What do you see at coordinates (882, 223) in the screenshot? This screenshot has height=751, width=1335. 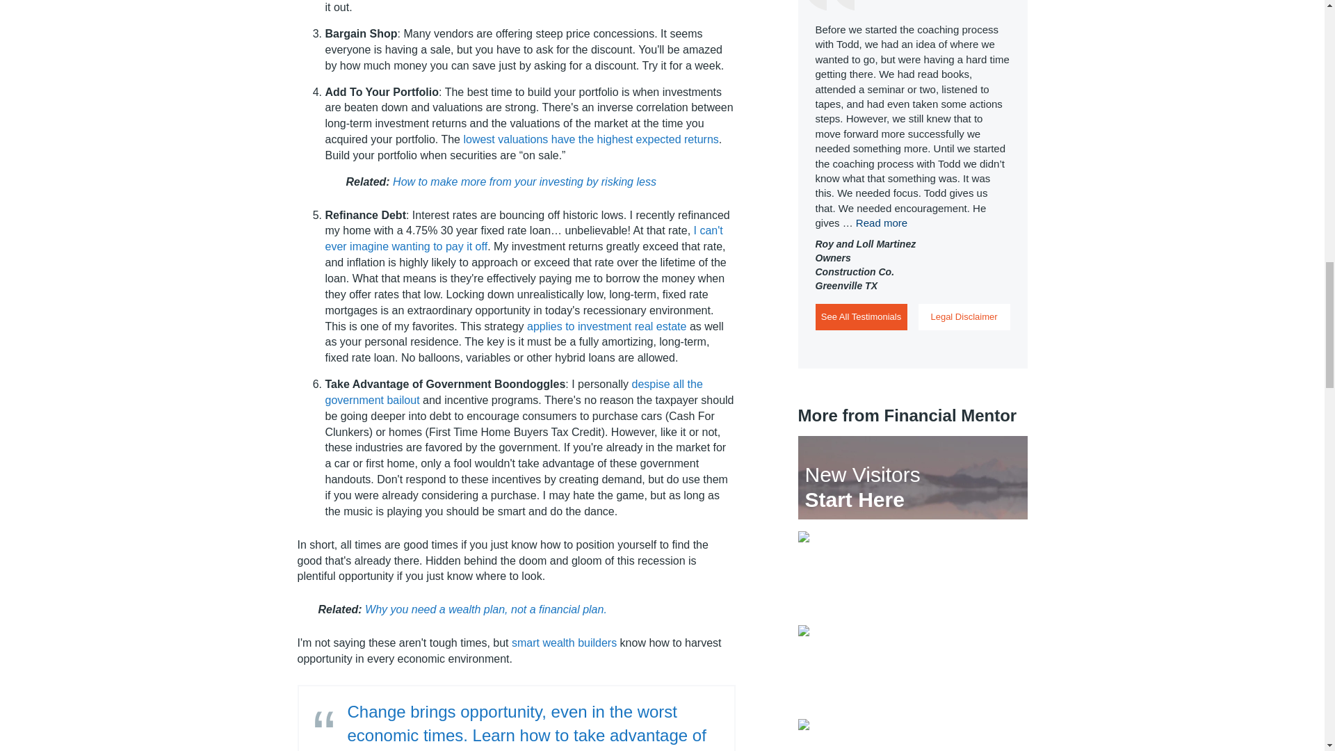 I see `Complete testimonial by Roy and Loll Martinez` at bounding box center [882, 223].